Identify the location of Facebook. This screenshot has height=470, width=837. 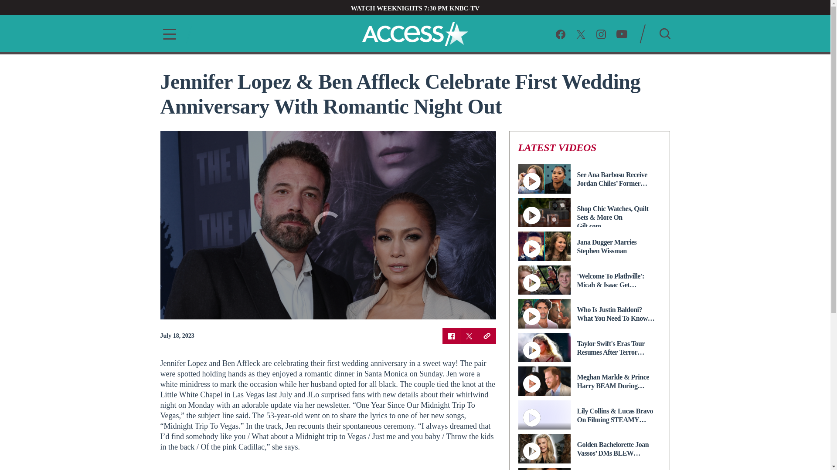
(451, 336).